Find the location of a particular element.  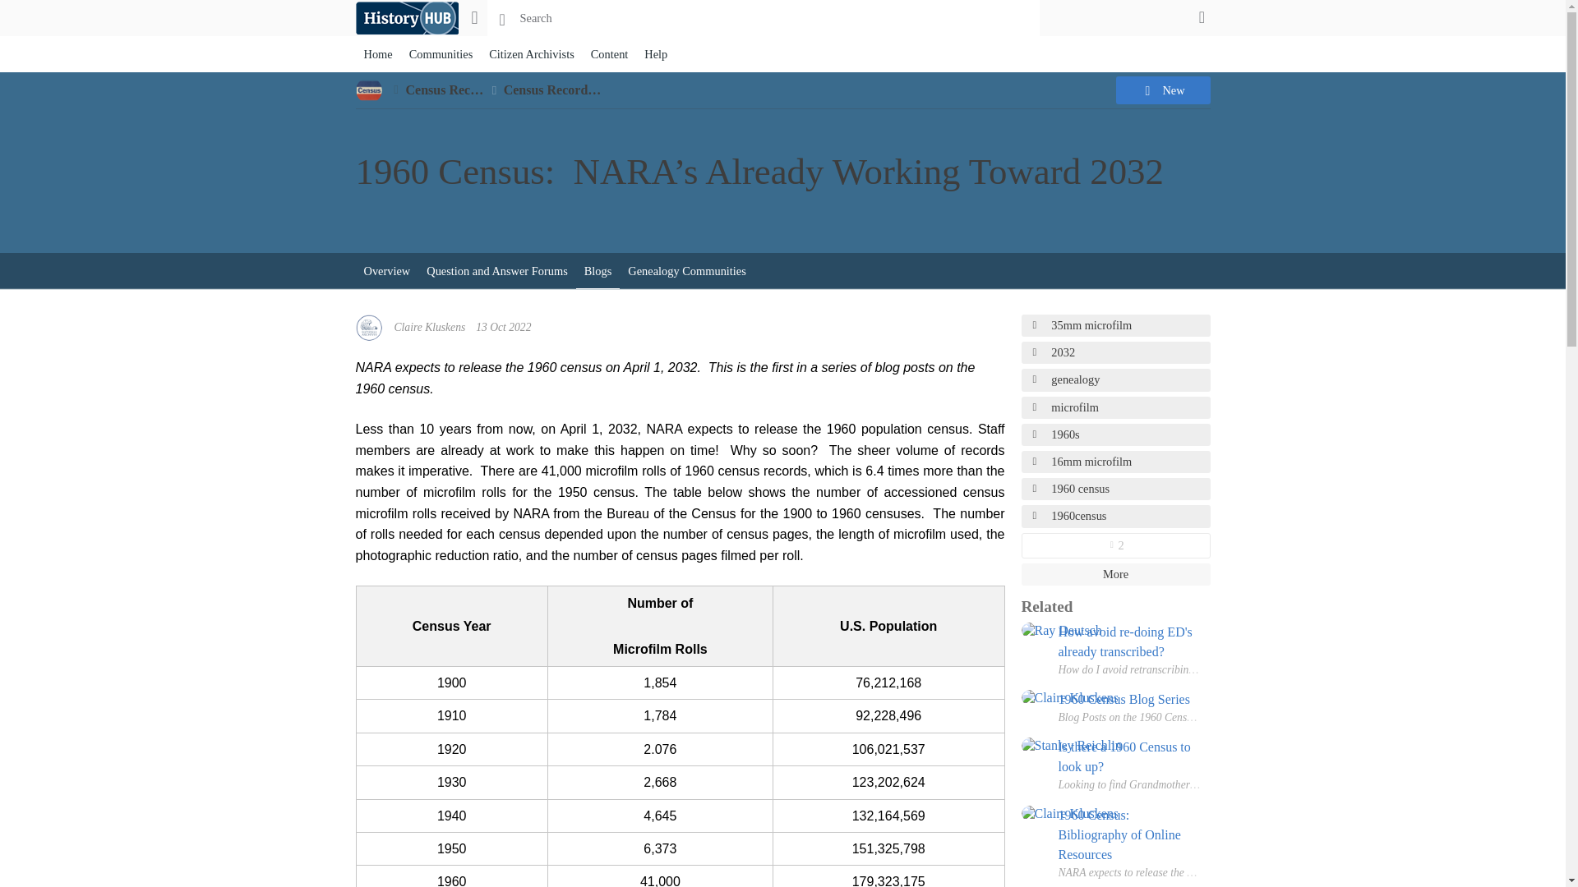

1960s is located at coordinates (1115, 435).